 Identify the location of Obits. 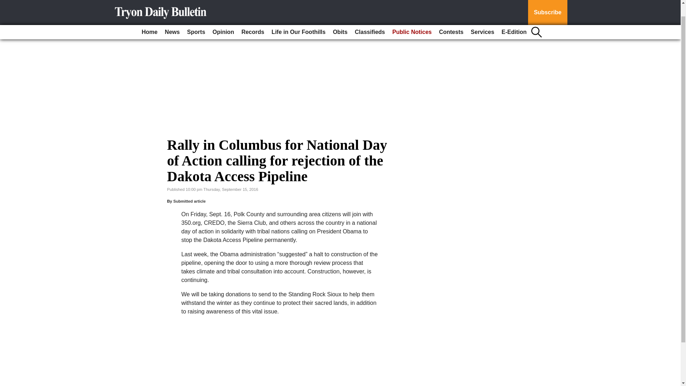
(340, 19).